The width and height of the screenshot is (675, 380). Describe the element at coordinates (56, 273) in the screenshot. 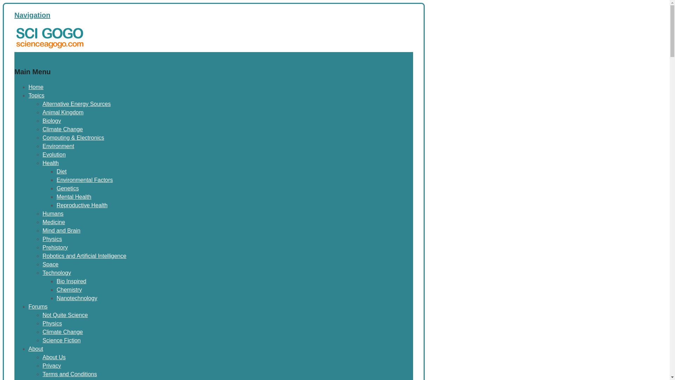

I see `Technology` at that location.